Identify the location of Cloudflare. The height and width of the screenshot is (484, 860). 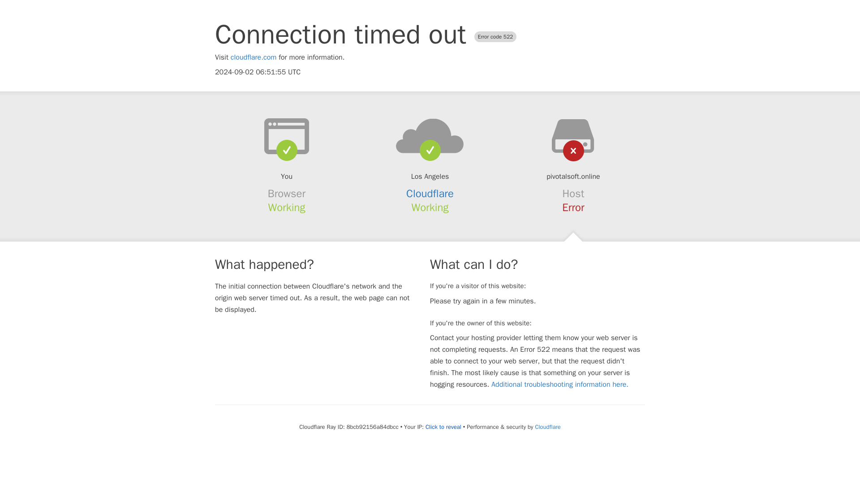
(547, 427).